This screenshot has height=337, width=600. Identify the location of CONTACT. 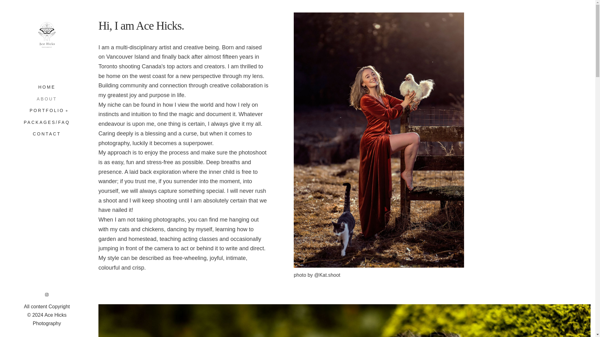
(47, 132).